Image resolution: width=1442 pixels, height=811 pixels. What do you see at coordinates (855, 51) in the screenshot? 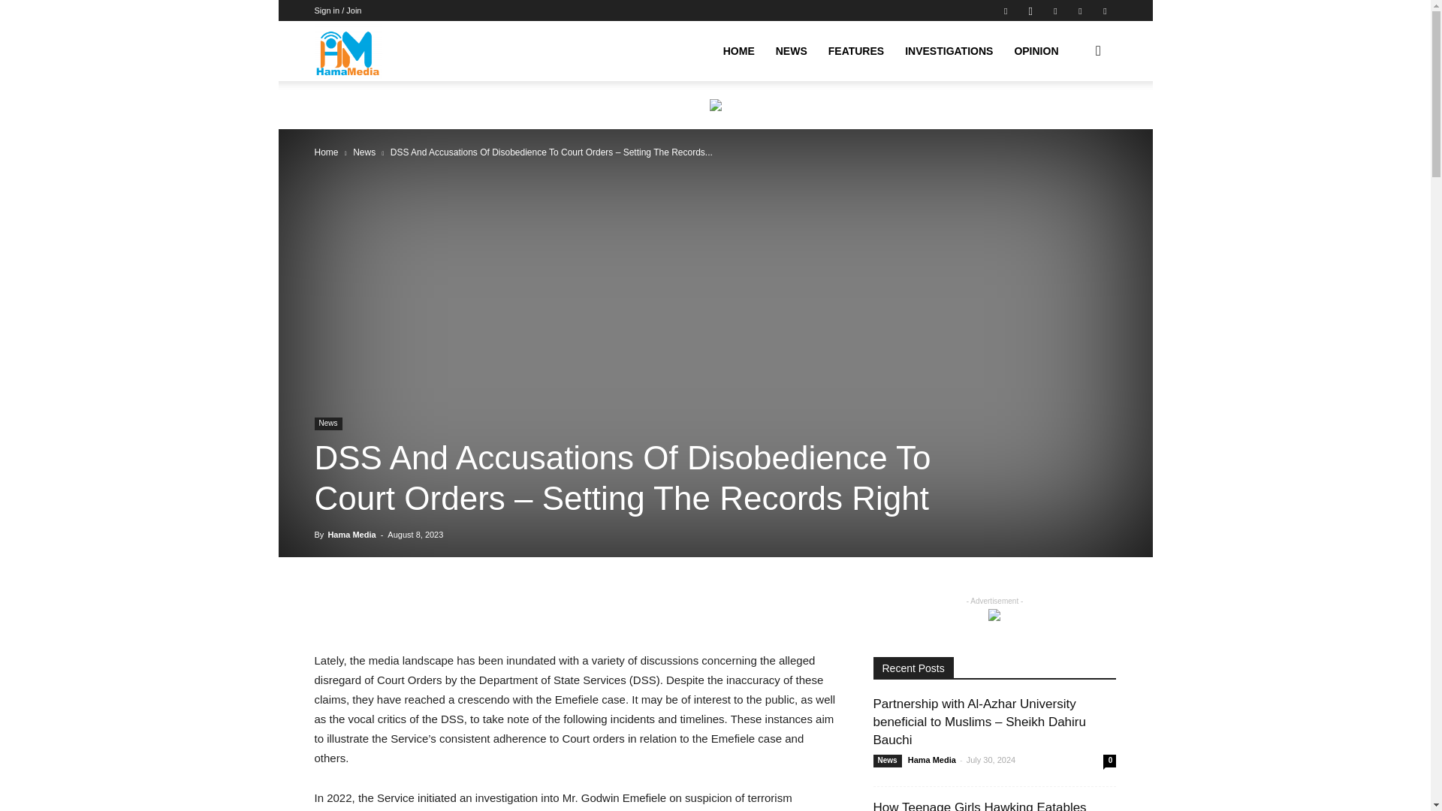
I see `FEATURES` at bounding box center [855, 51].